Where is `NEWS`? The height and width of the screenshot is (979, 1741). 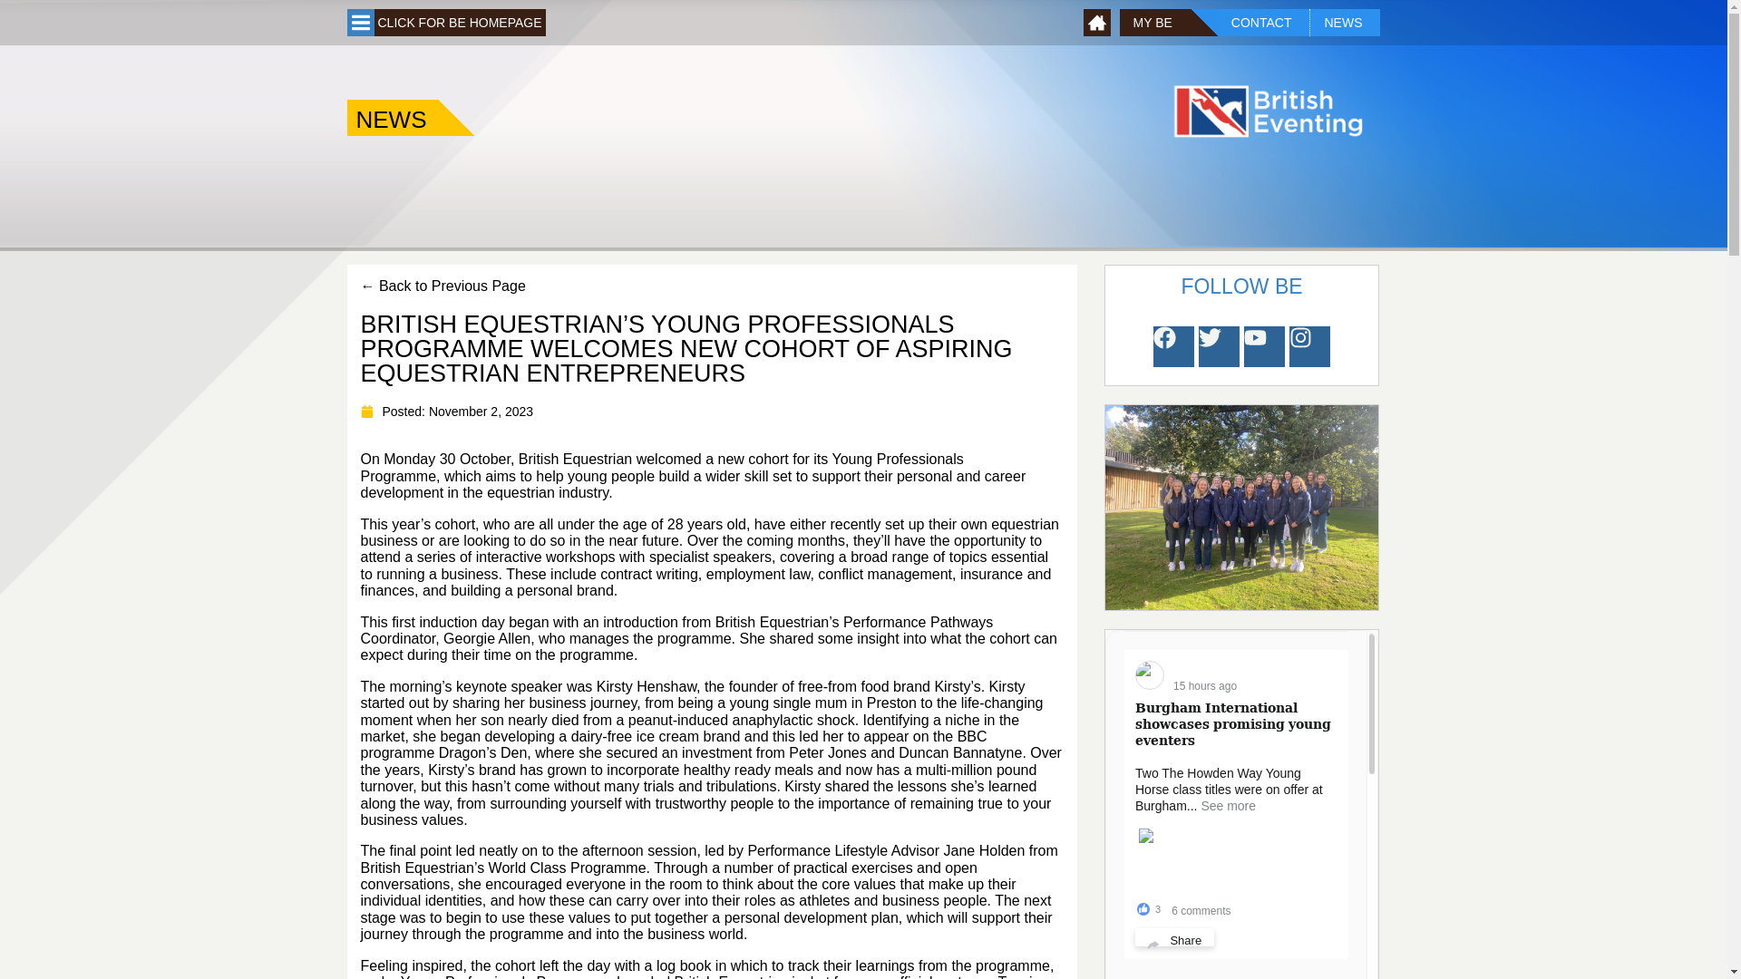
NEWS is located at coordinates (1344, 22).